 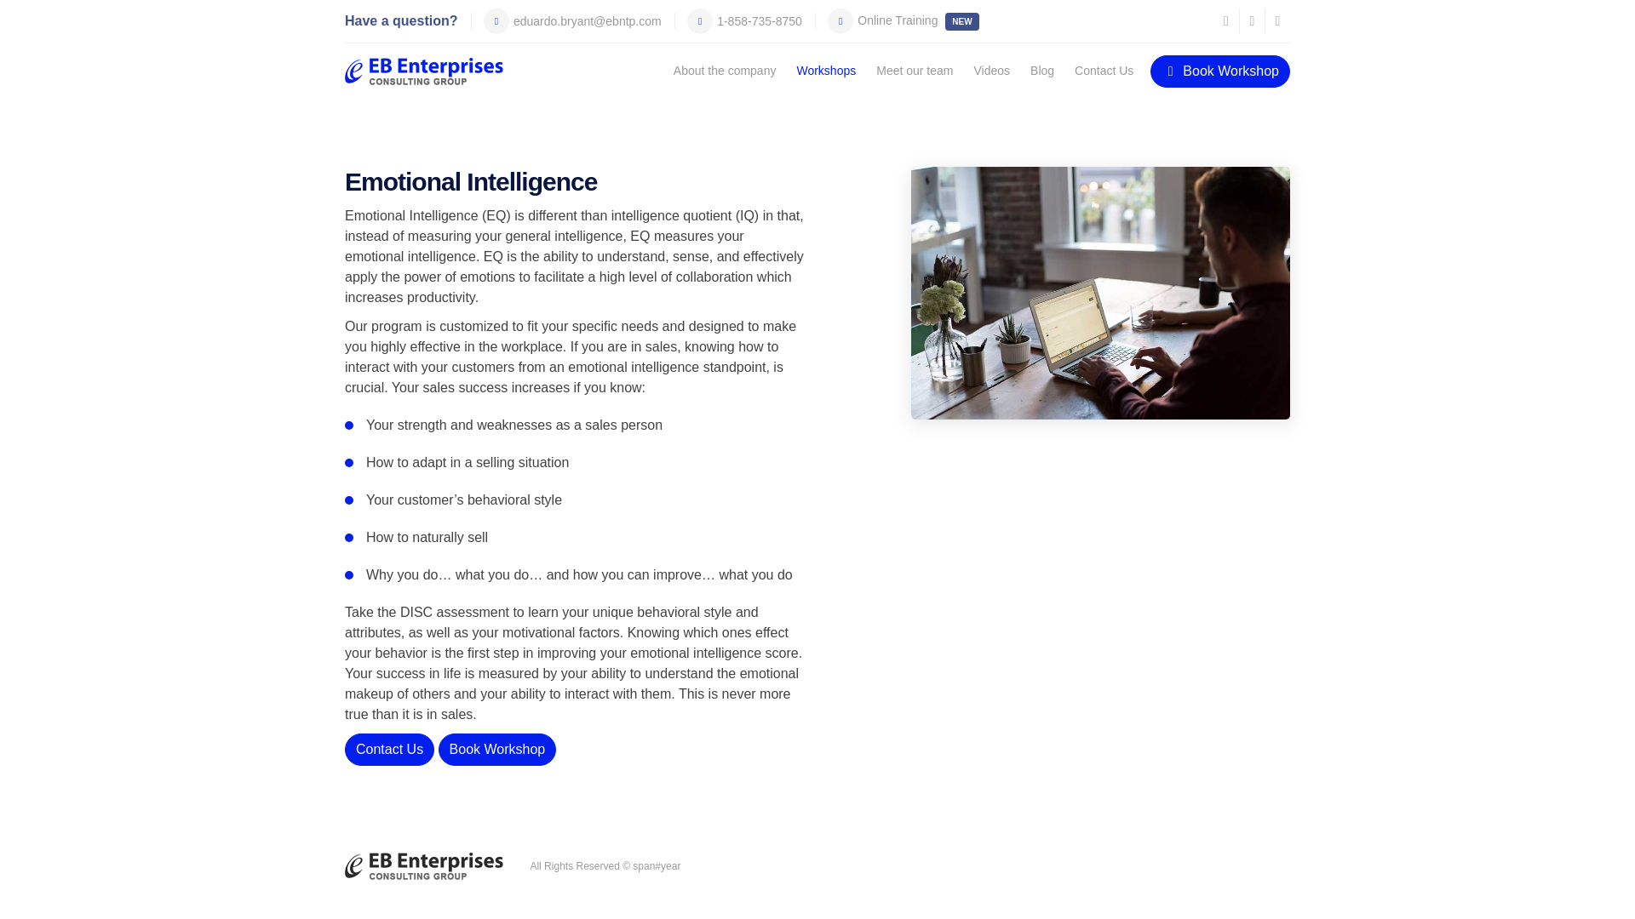 I want to click on Blog, so click(x=1042, y=70).